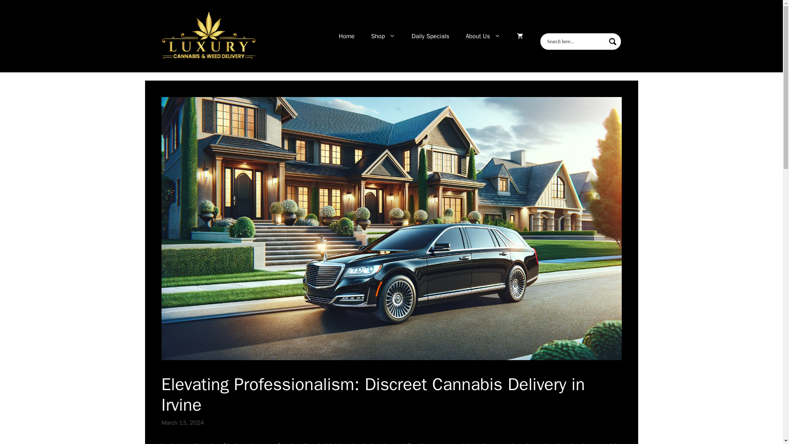 This screenshot has width=789, height=444. I want to click on discreet cannabis delivery, so click(457, 443).